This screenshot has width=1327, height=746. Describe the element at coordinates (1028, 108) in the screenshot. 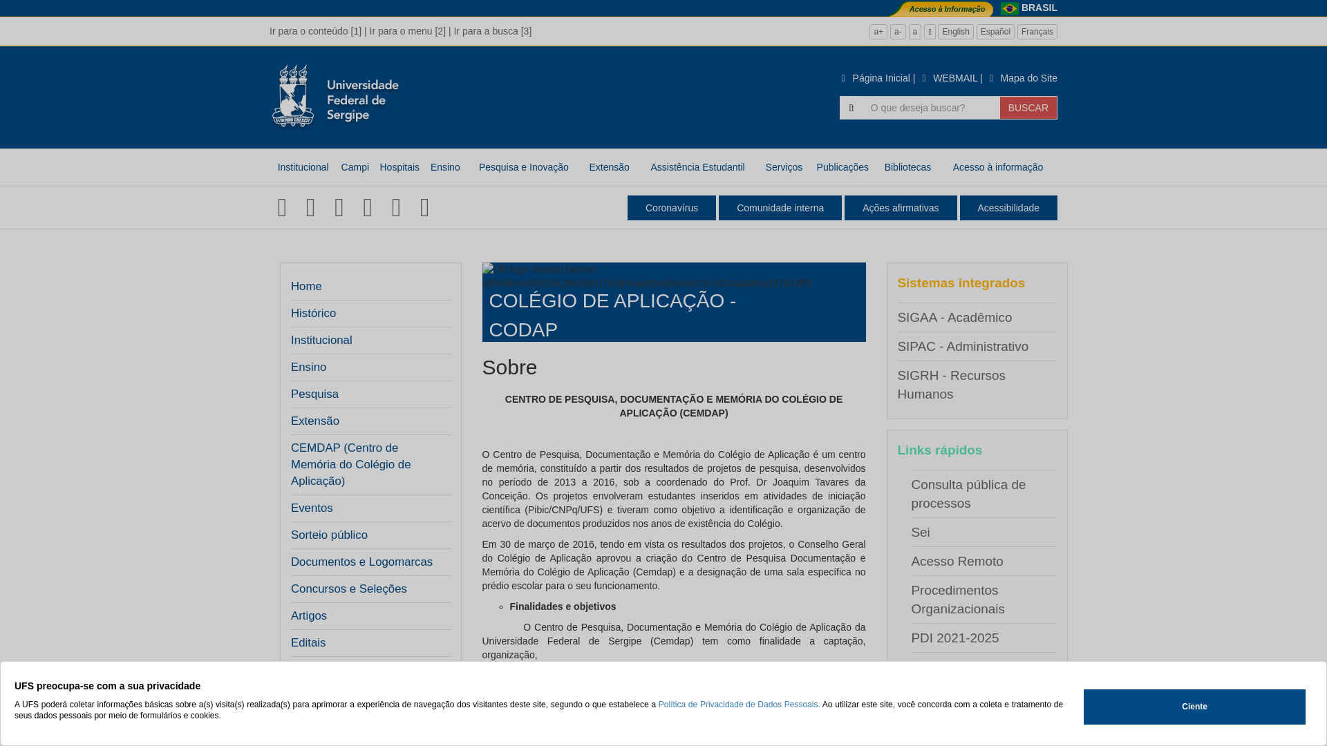

I see `BUSCAR` at that location.